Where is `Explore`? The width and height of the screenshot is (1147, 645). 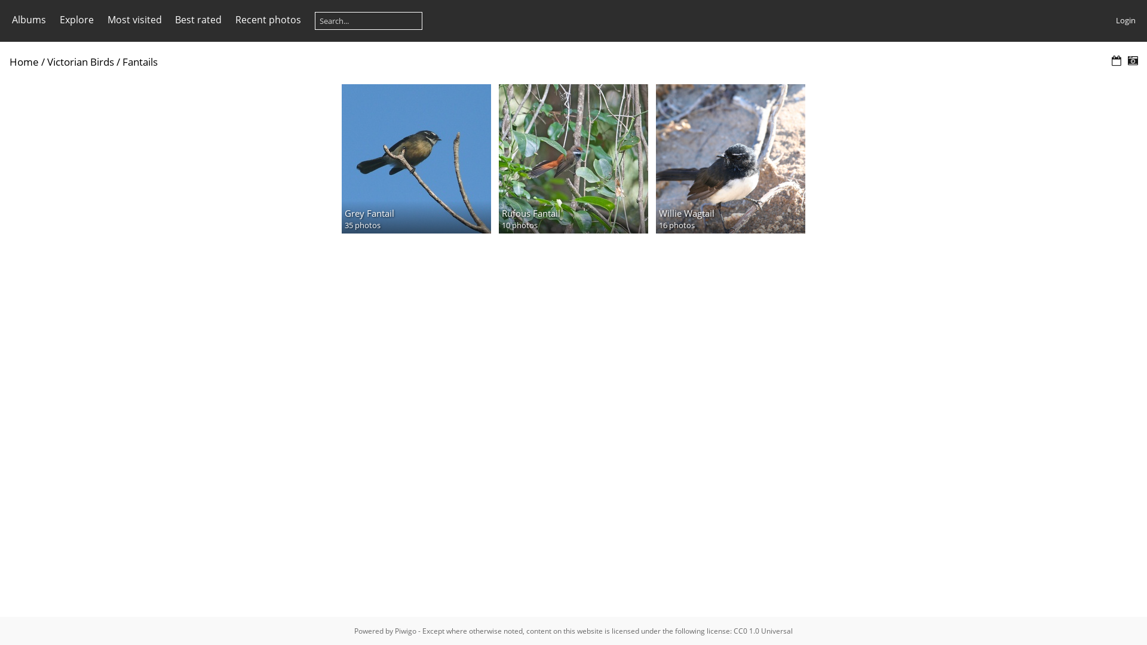
Explore is located at coordinates (76, 20).